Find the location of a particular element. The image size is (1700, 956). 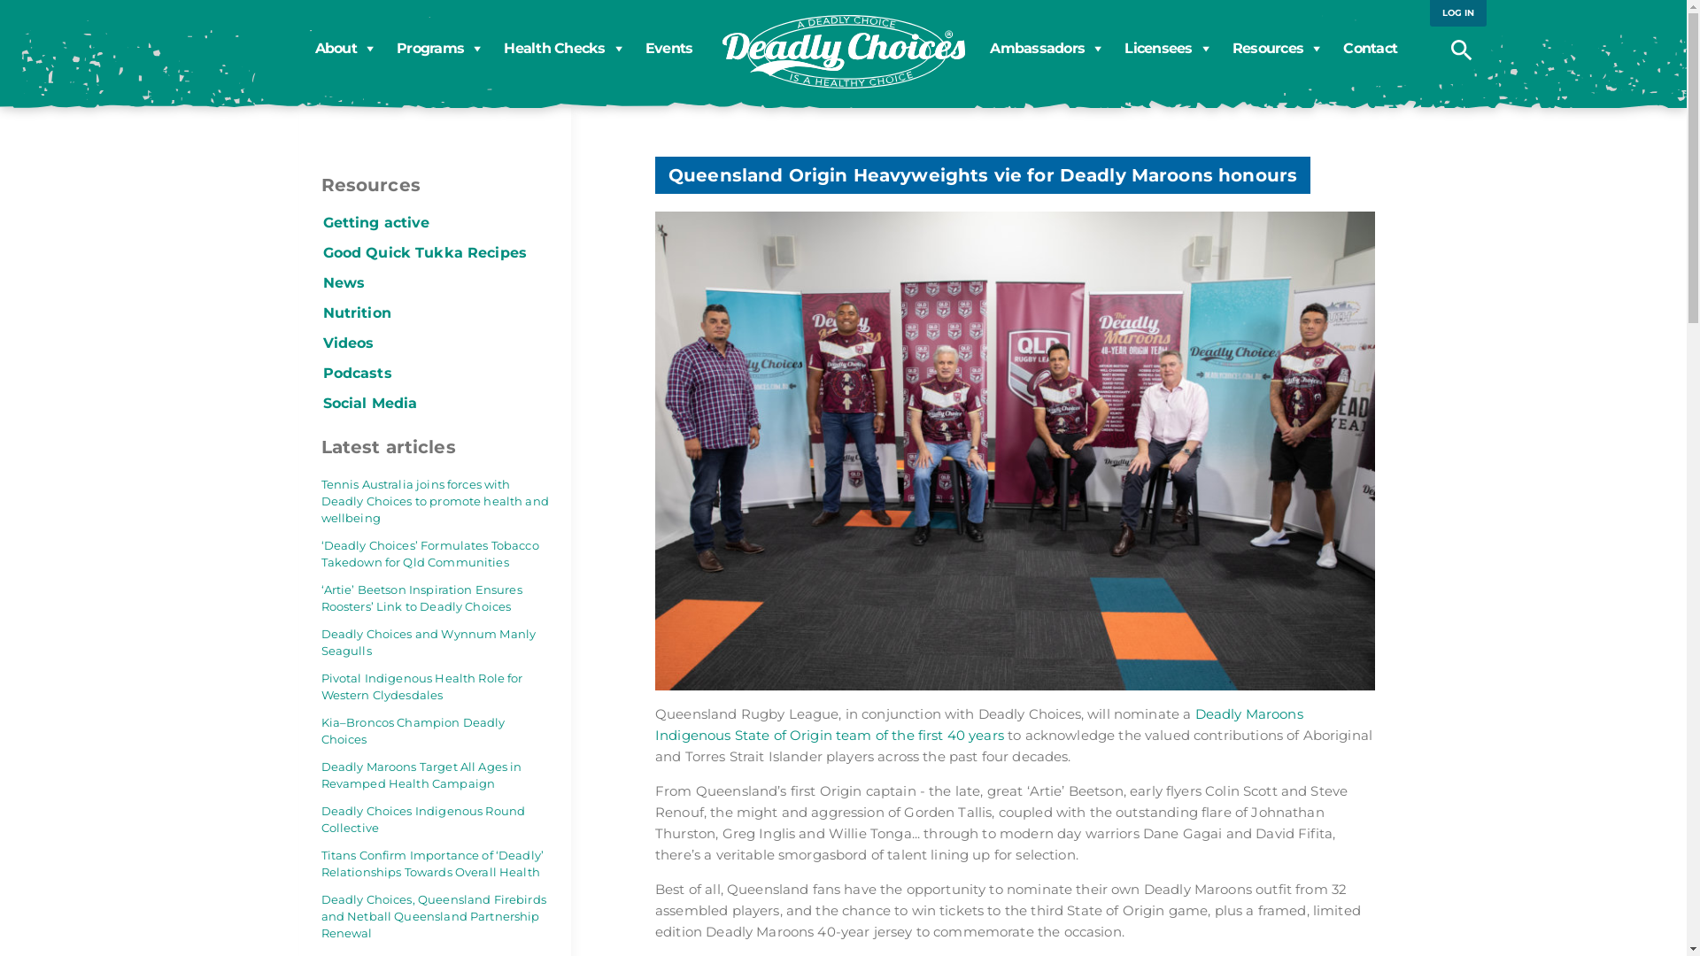

Deadly Choices Indigenous Round Collective is located at coordinates (435, 820).